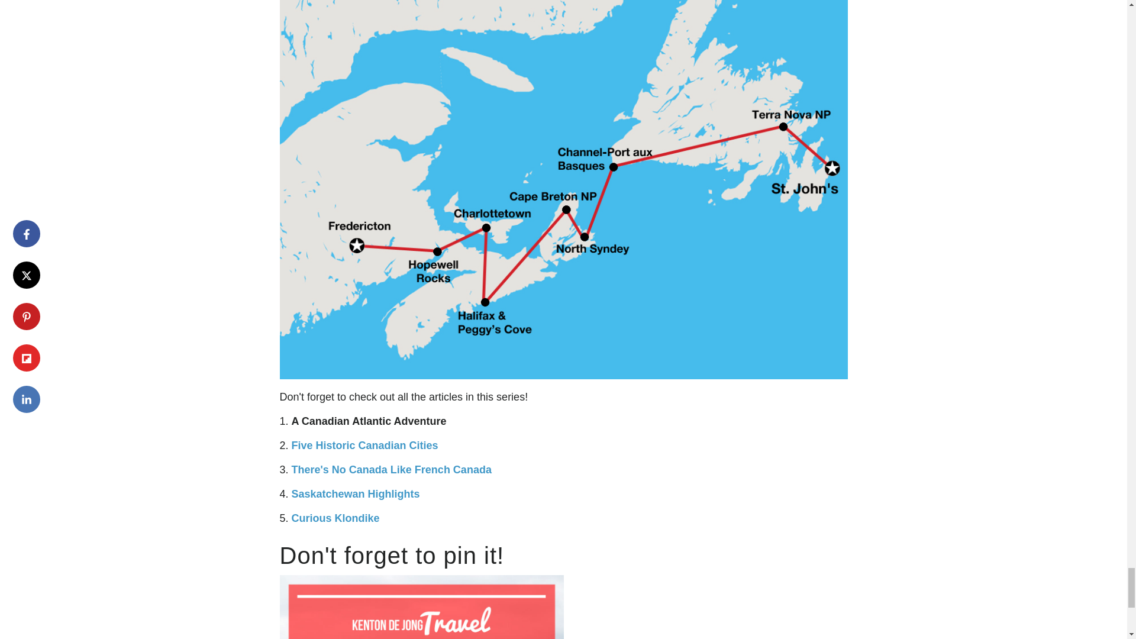 This screenshot has width=1136, height=639. Describe the element at coordinates (335, 518) in the screenshot. I see `Curious Klondike` at that location.